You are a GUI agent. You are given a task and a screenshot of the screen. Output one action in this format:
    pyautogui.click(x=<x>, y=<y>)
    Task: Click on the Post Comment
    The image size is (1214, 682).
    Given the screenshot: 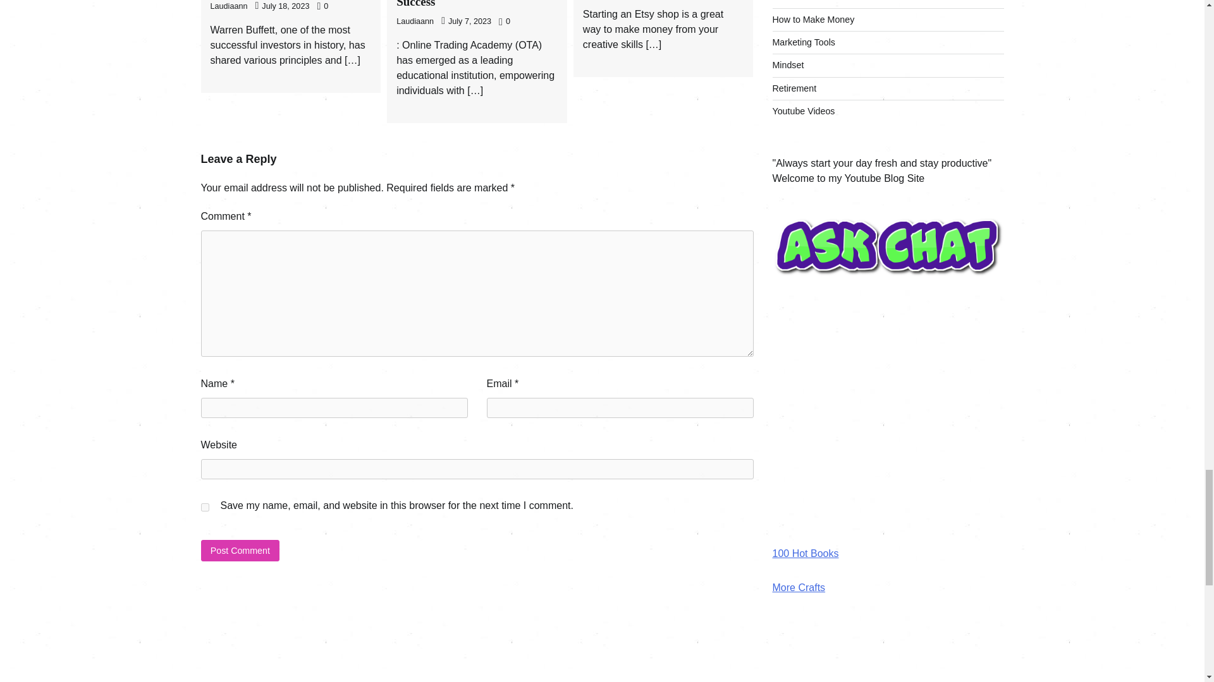 What is the action you would take?
    pyautogui.click(x=240, y=550)
    